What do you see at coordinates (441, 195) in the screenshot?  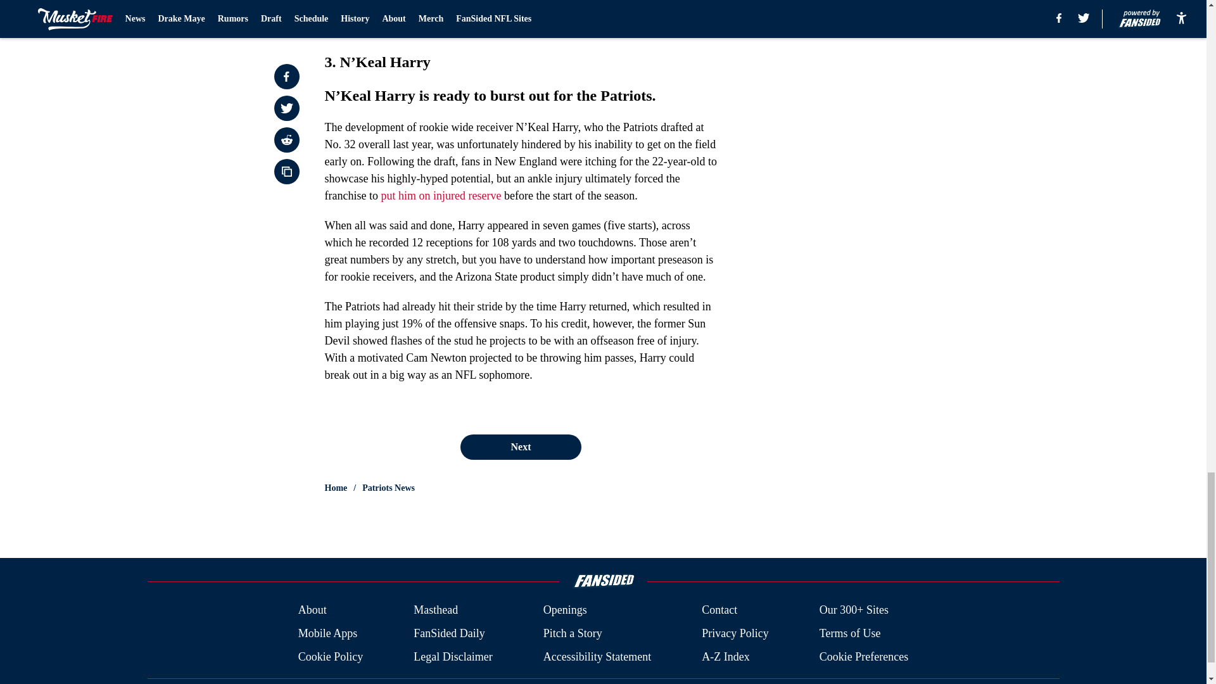 I see `put him on injured reserve` at bounding box center [441, 195].